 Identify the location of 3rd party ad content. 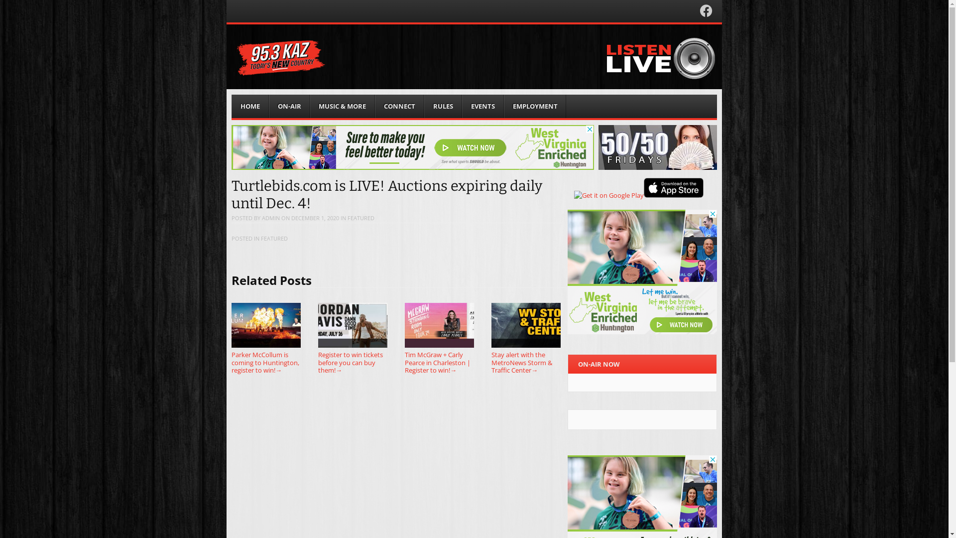
(642, 272).